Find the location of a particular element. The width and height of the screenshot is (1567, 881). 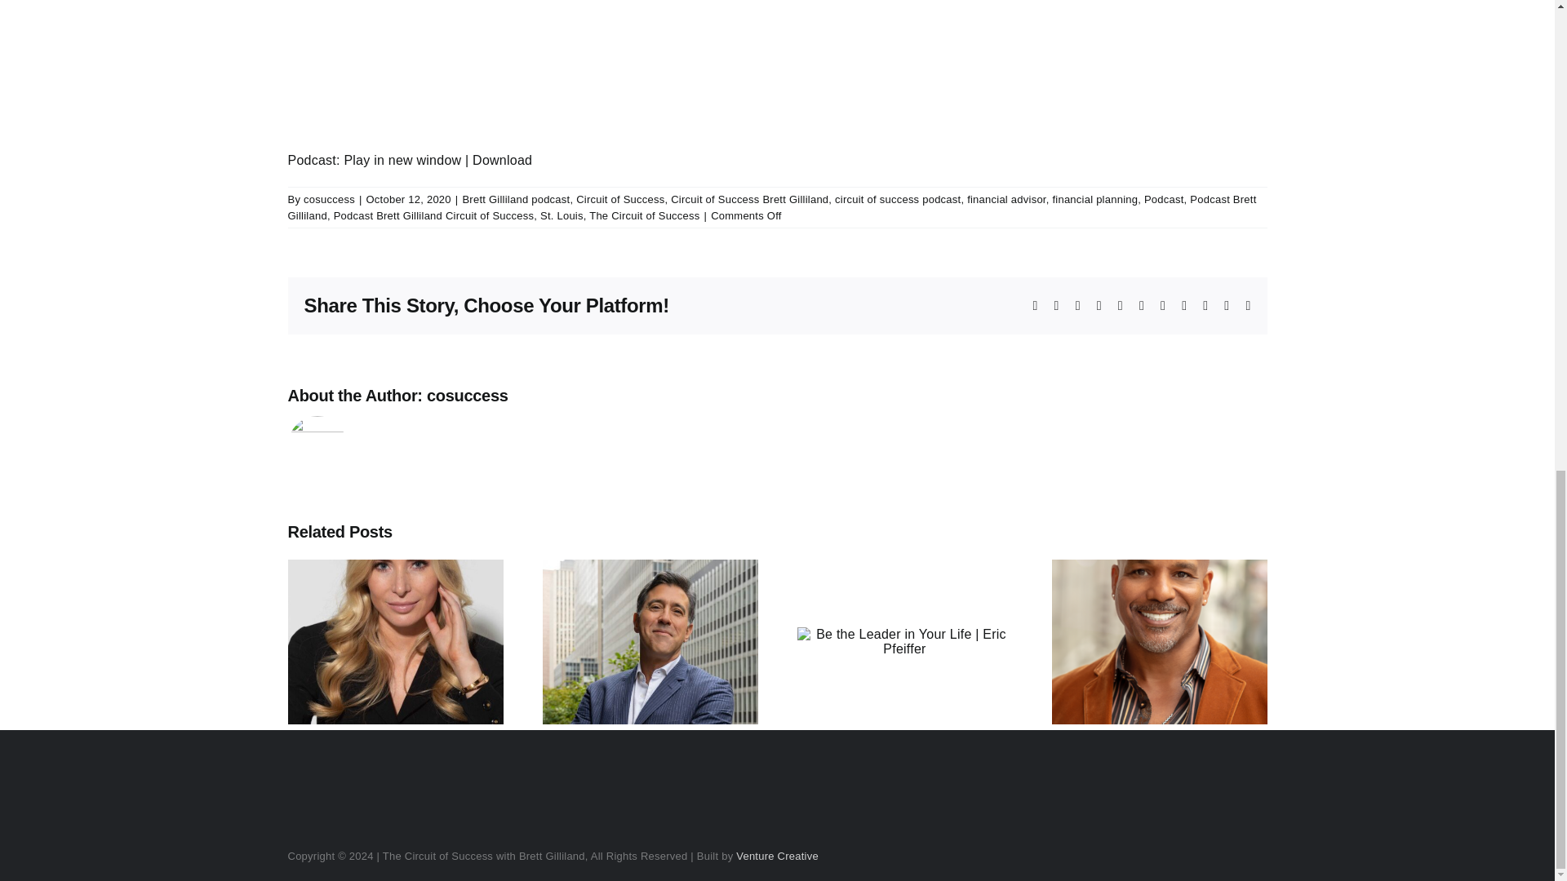

Brett Gilliland podcast is located at coordinates (516, 199).